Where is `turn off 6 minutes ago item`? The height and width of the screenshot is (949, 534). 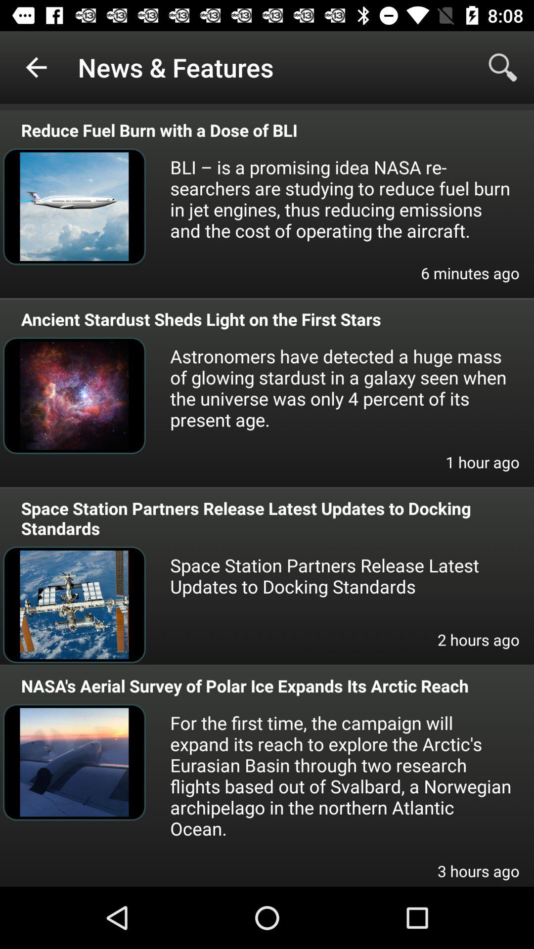 turn off 6 minutes ago item is located at coordinates (470, 280).